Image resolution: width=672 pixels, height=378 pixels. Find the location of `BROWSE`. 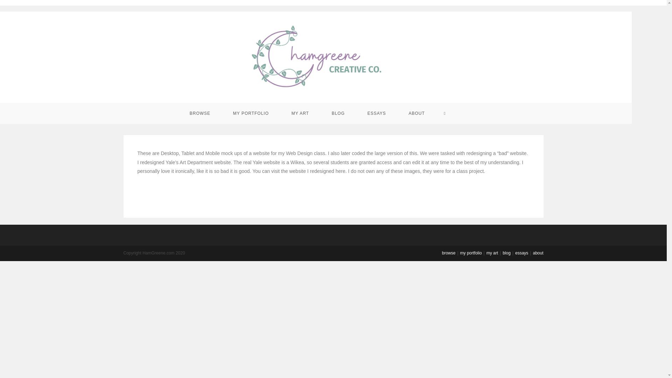

BROWSE is located at coordinates (199, 113).